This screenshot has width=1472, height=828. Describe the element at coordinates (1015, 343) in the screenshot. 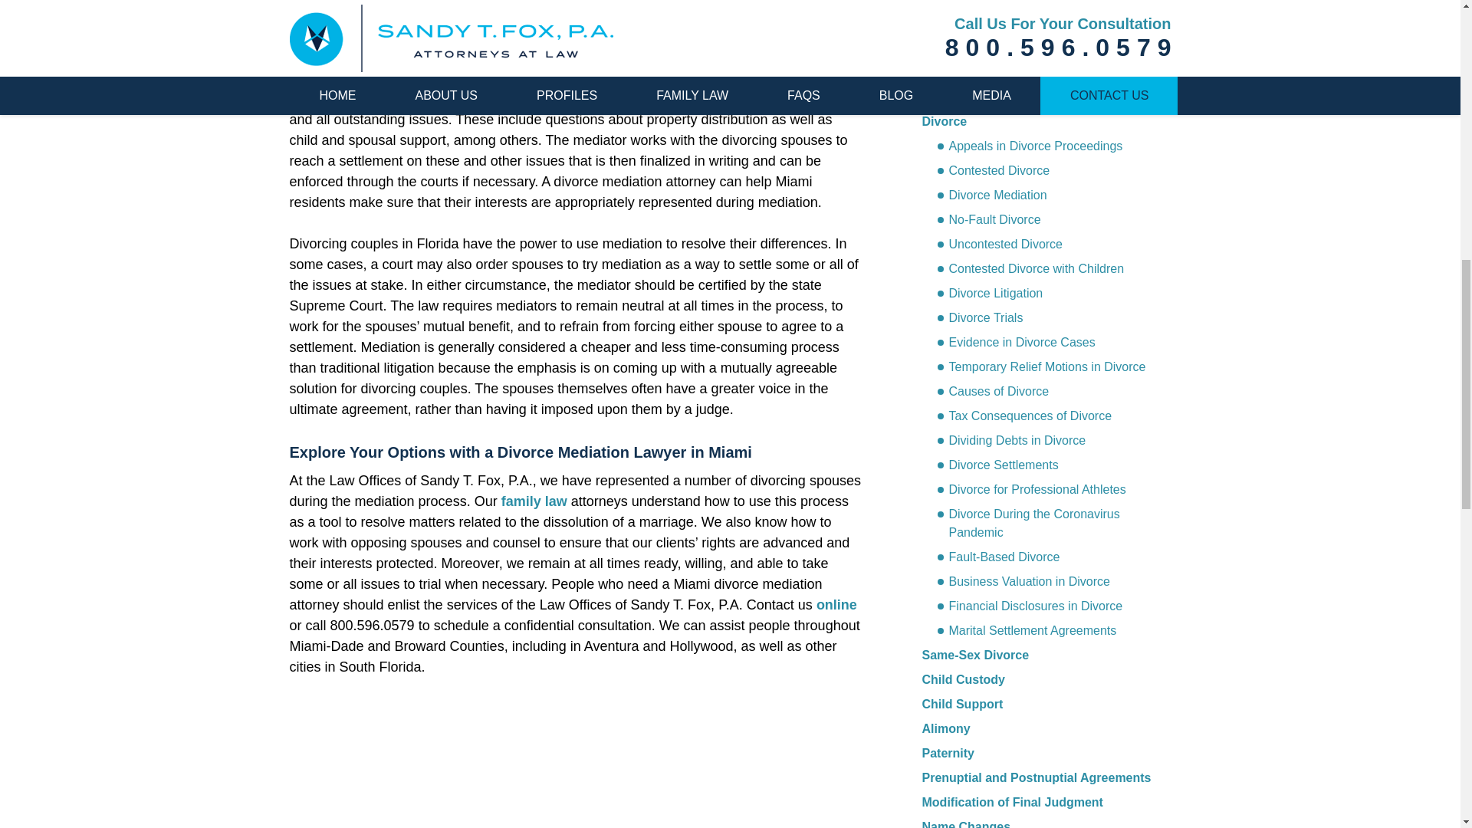

I see `Evidence in Divorce Cases` at that location.